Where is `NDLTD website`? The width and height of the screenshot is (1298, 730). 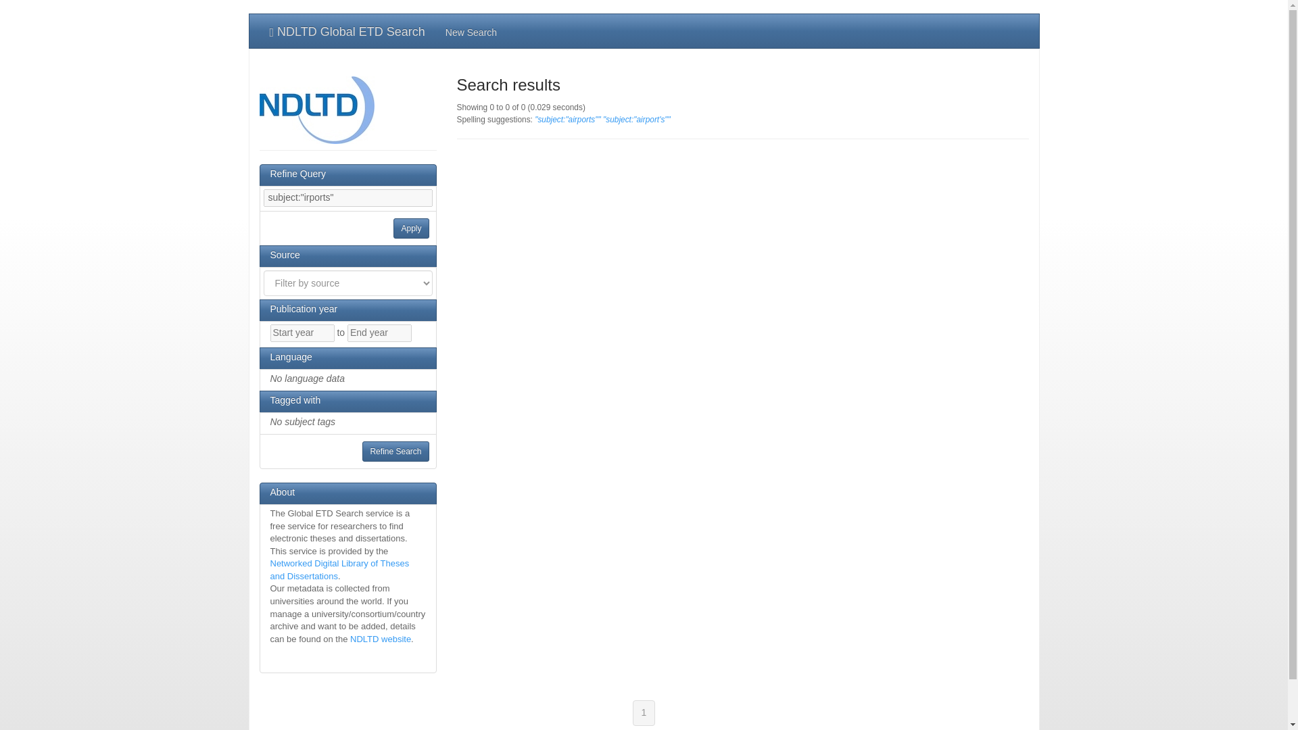 NDLTD website is located at coordinates (381, 639).